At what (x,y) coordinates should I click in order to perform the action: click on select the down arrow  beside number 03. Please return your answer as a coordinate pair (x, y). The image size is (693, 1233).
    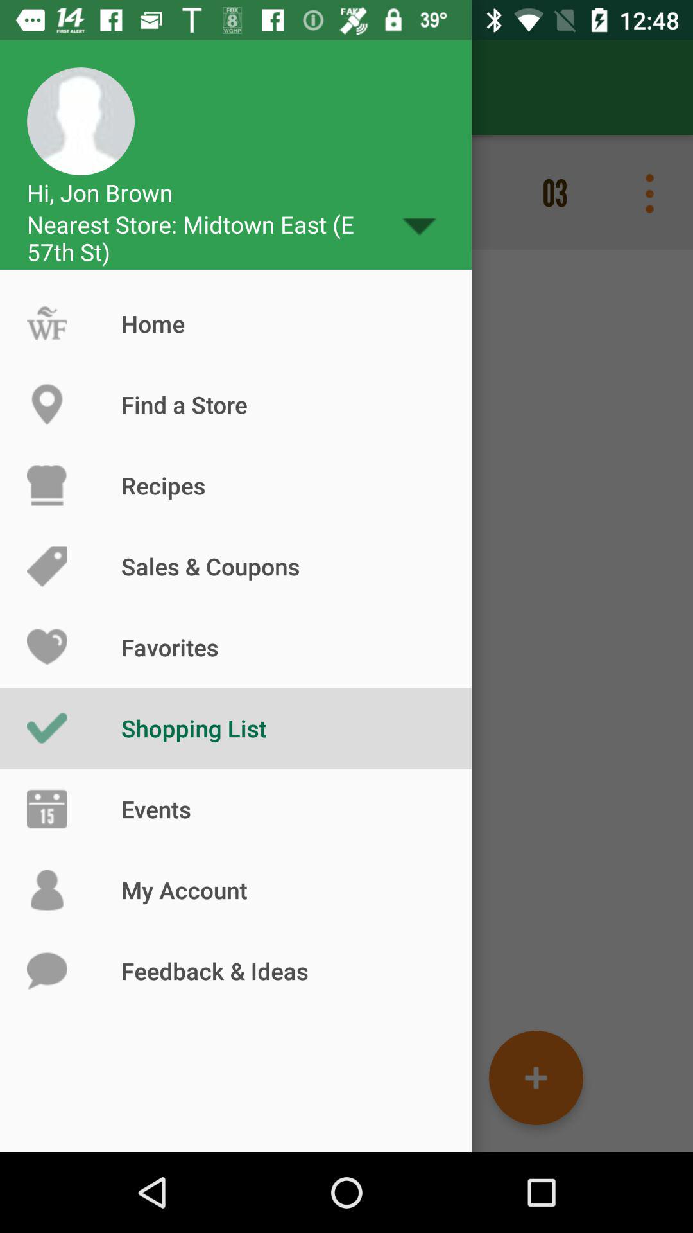
    Looking at the image, I should click on (420, 227).